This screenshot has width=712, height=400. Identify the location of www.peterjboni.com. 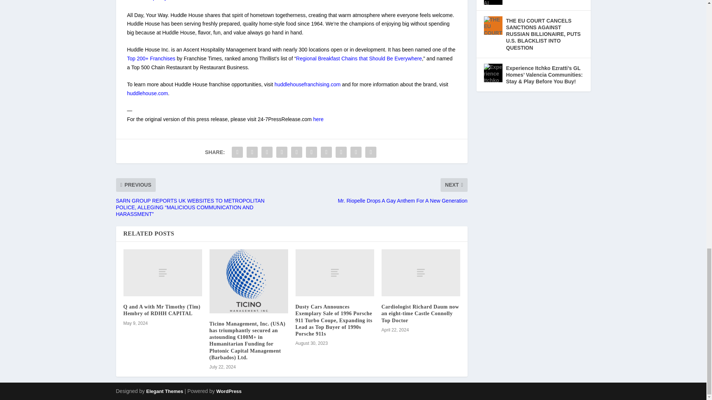
(163, 0).